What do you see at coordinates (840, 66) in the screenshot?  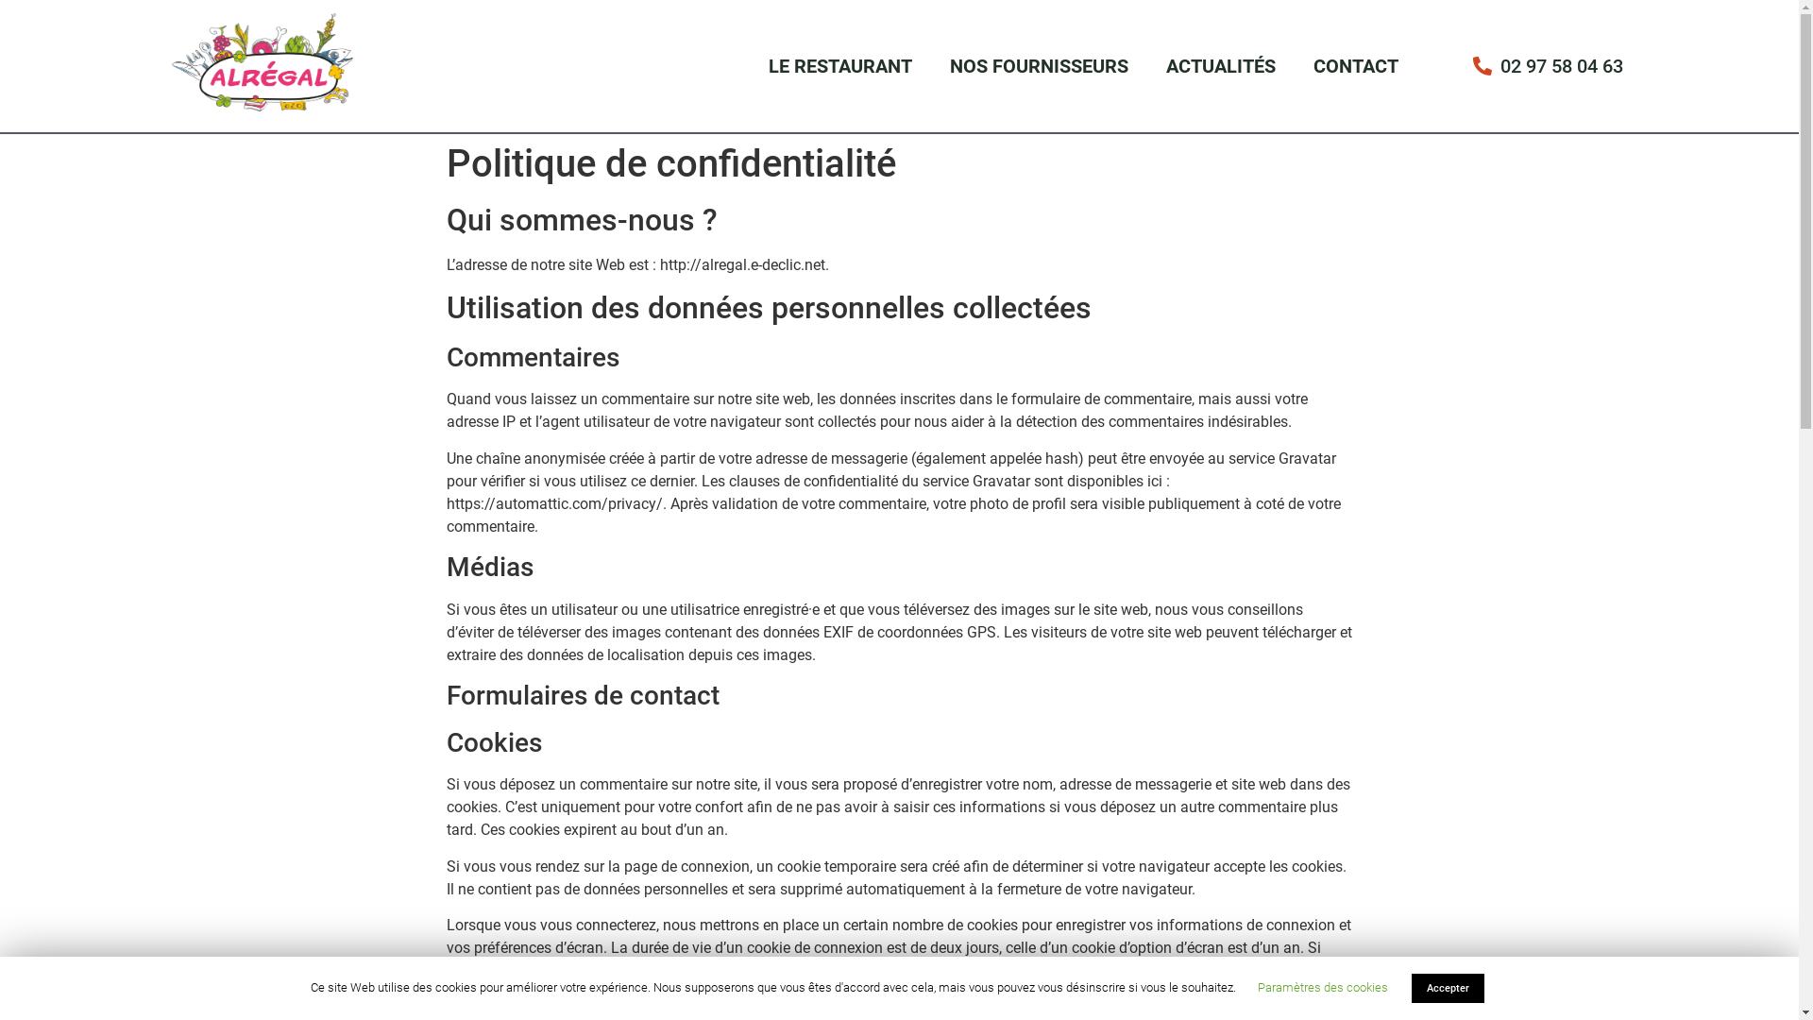 I see `LE RESTAURANT` at bounding box center [840, 66].